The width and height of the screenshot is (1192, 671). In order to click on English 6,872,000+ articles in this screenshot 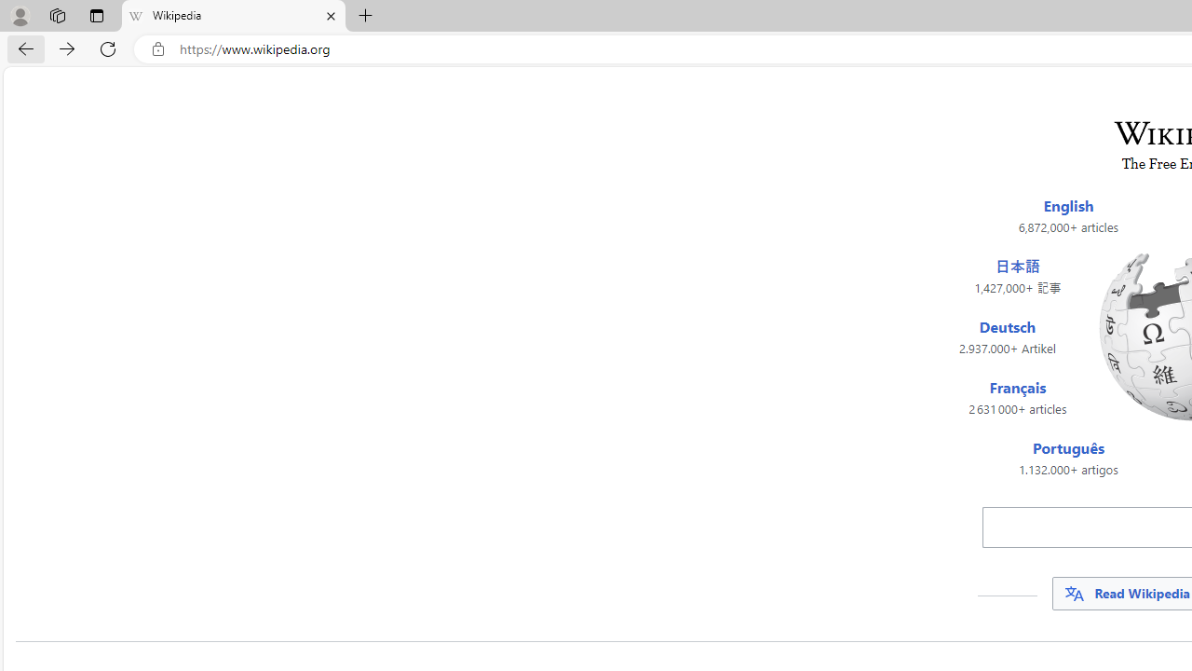, I will do `click(1068, 216)`.